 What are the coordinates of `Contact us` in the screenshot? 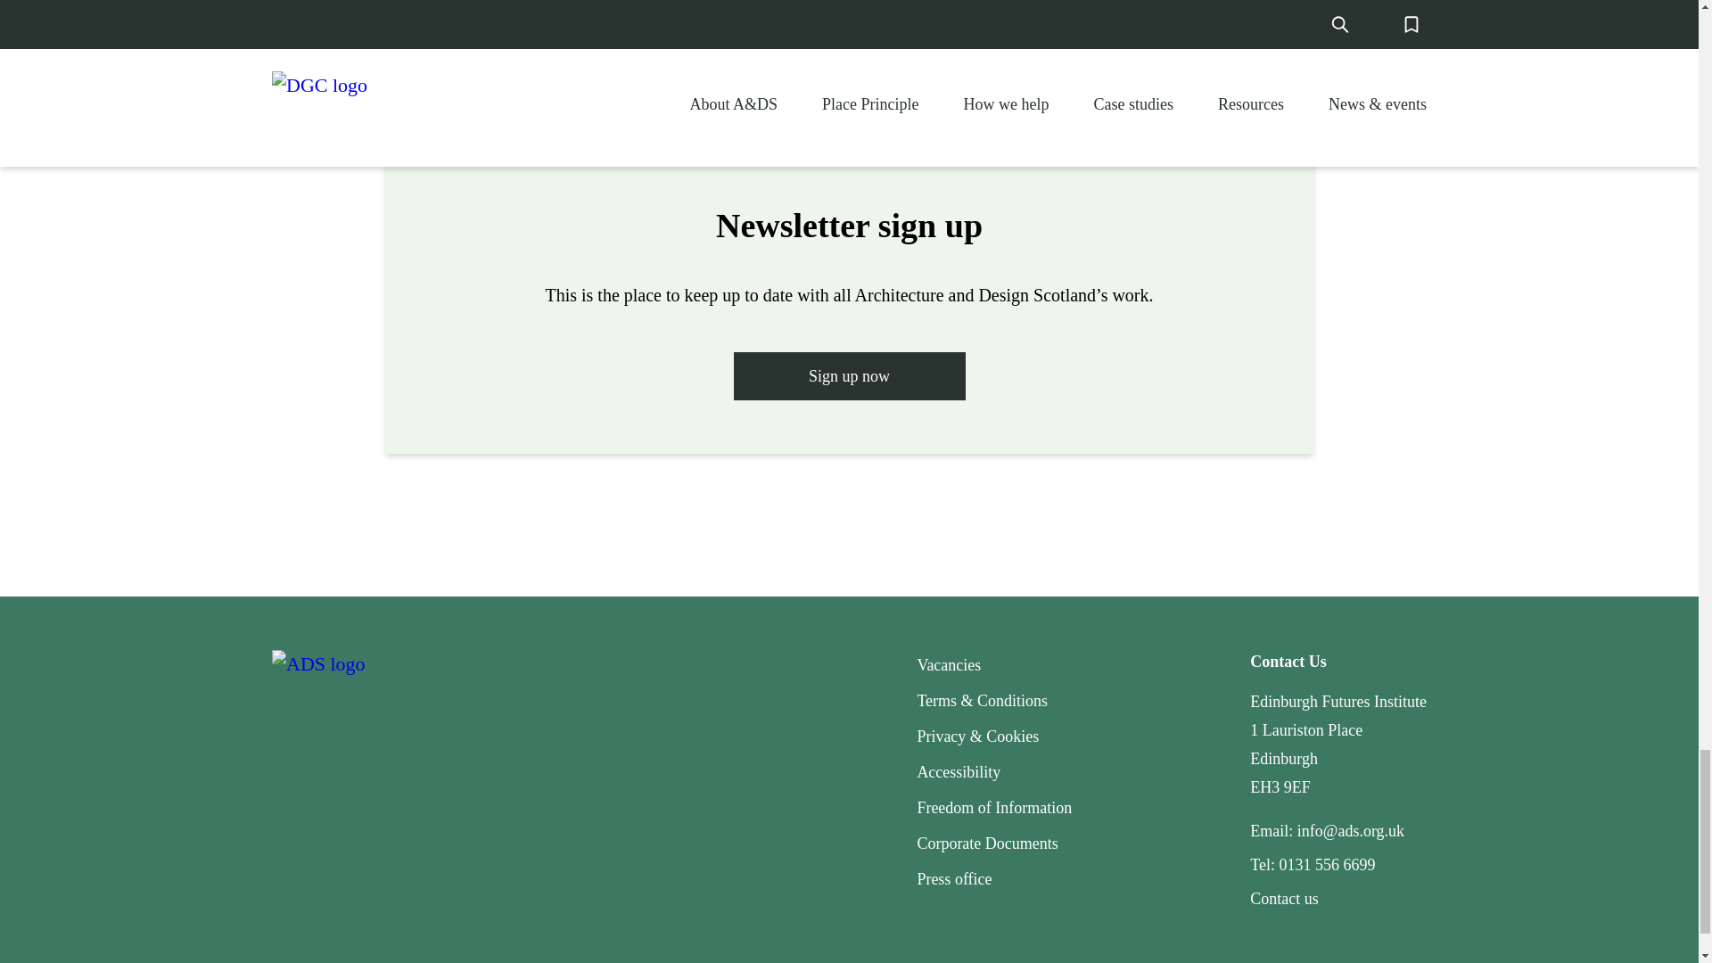 It's located at (1284, 899).